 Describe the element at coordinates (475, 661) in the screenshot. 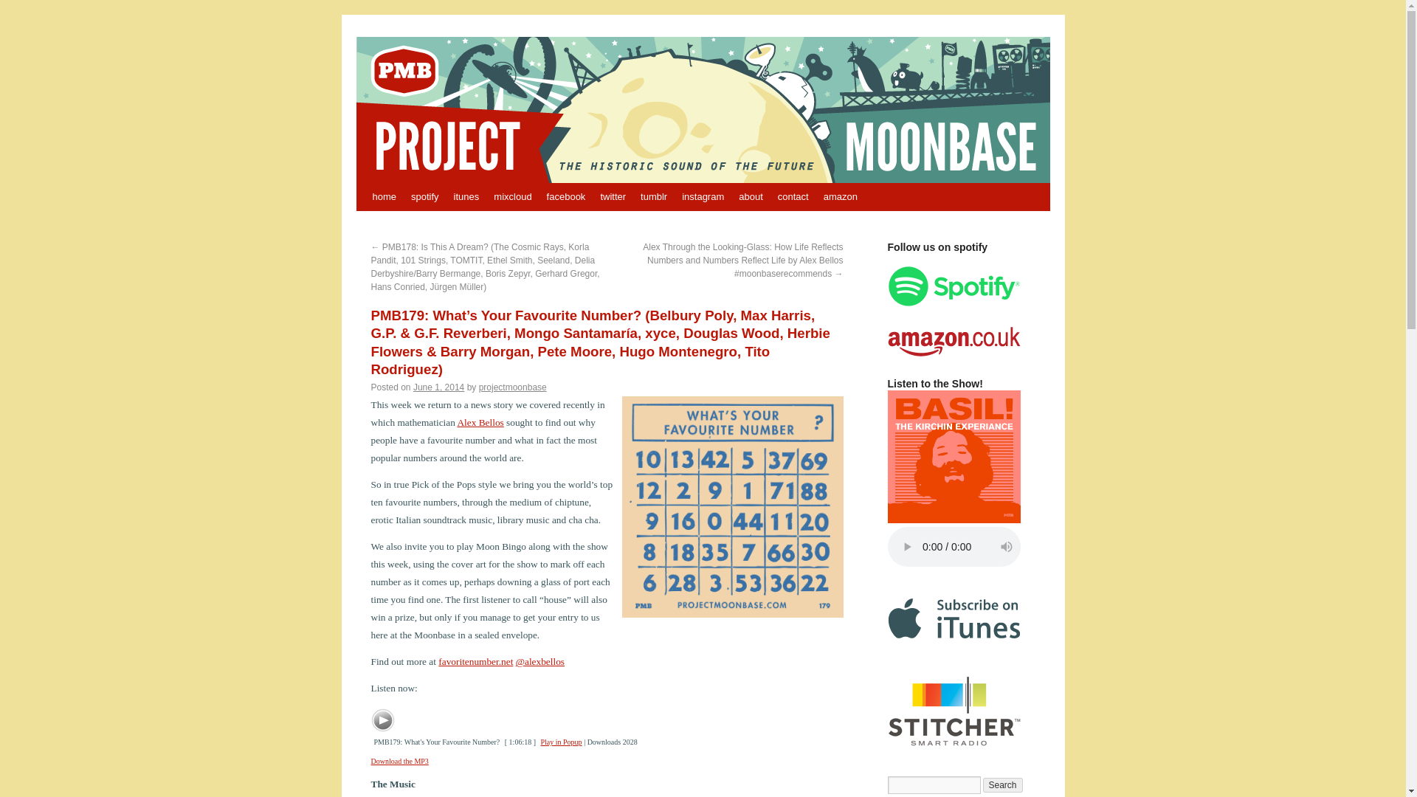

I see `favoritenumber.net` at that location.